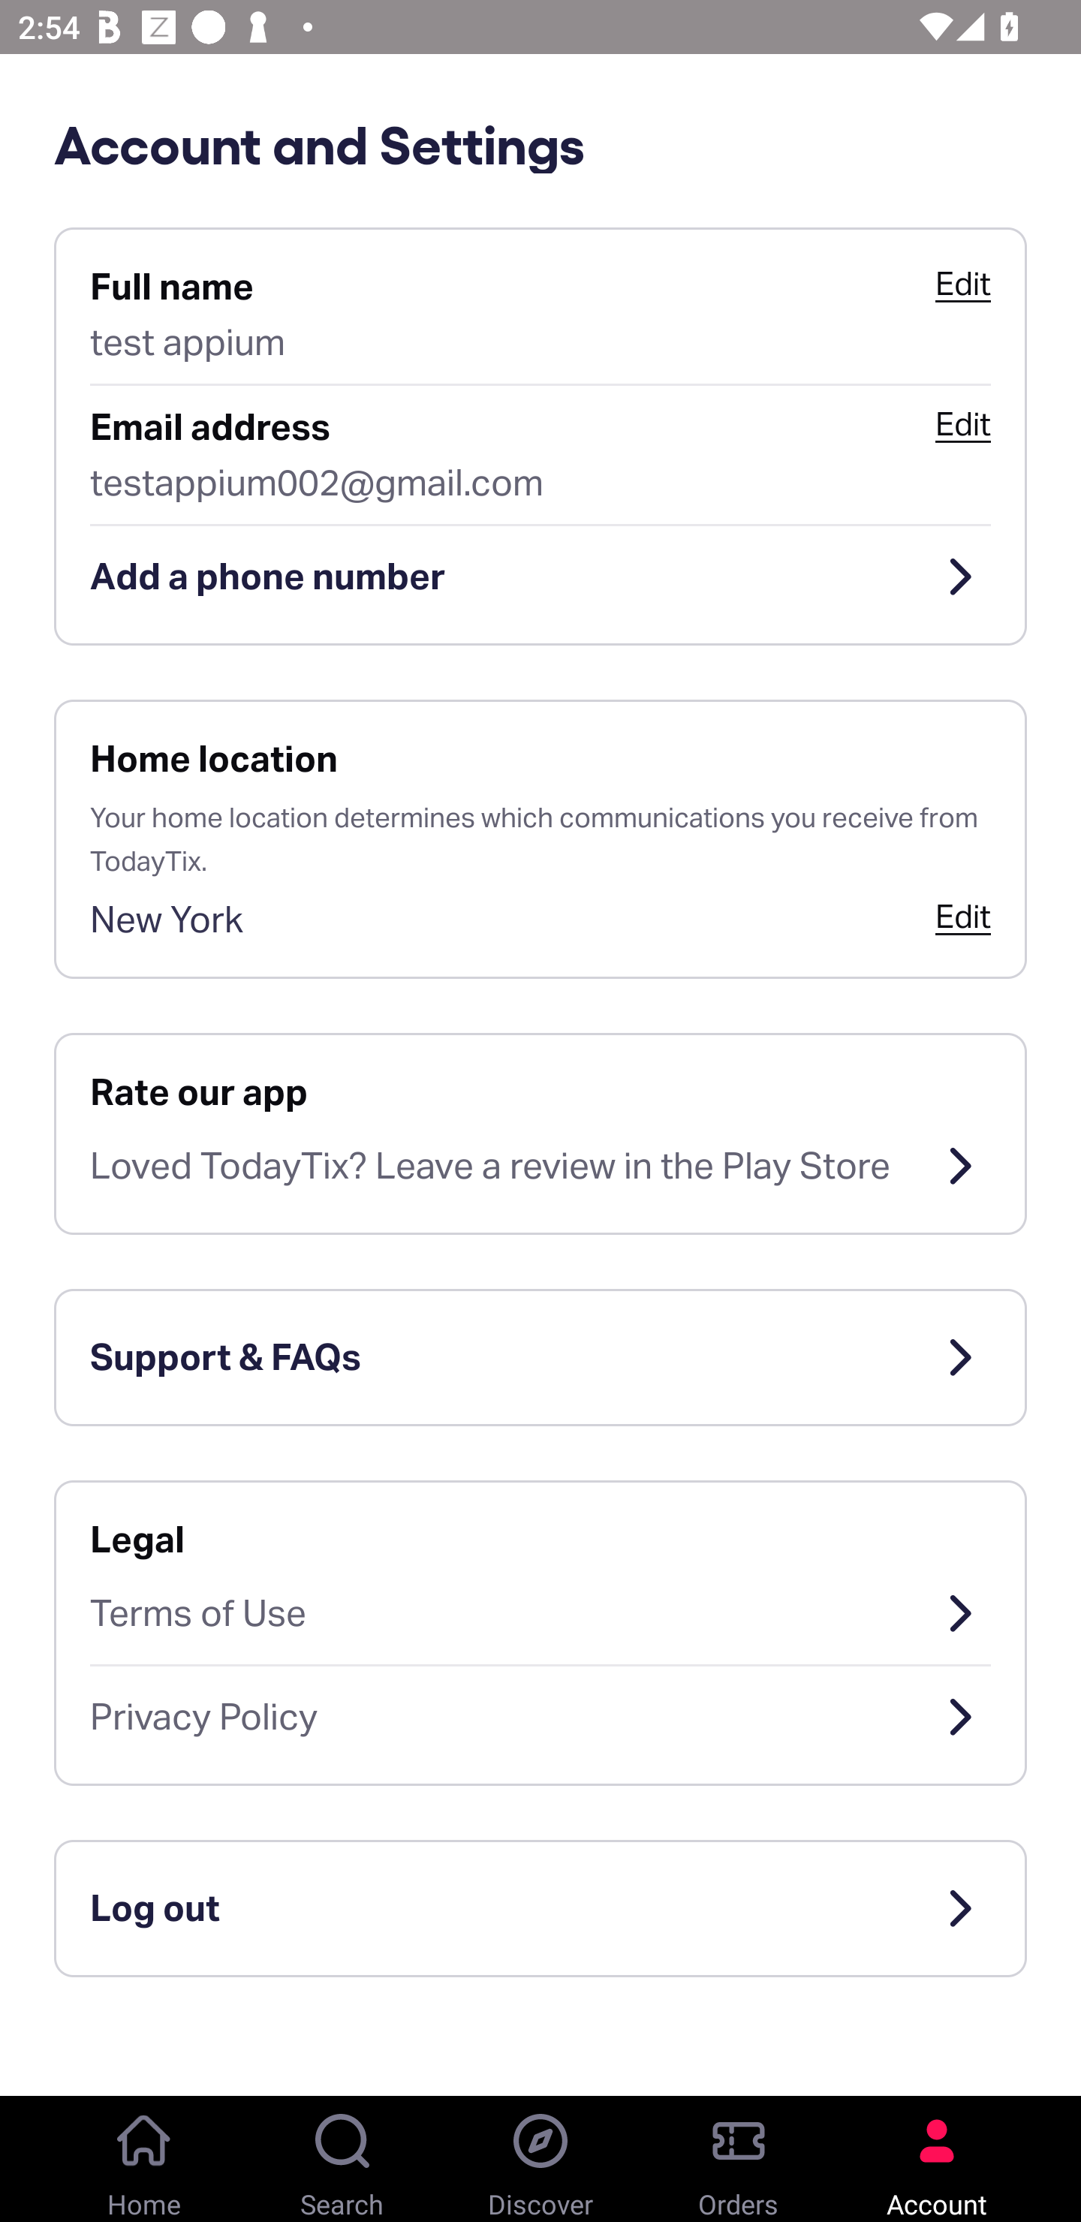 This screenshot has height=2222, width=1081. I want to click on Home, so click(144, 2159).